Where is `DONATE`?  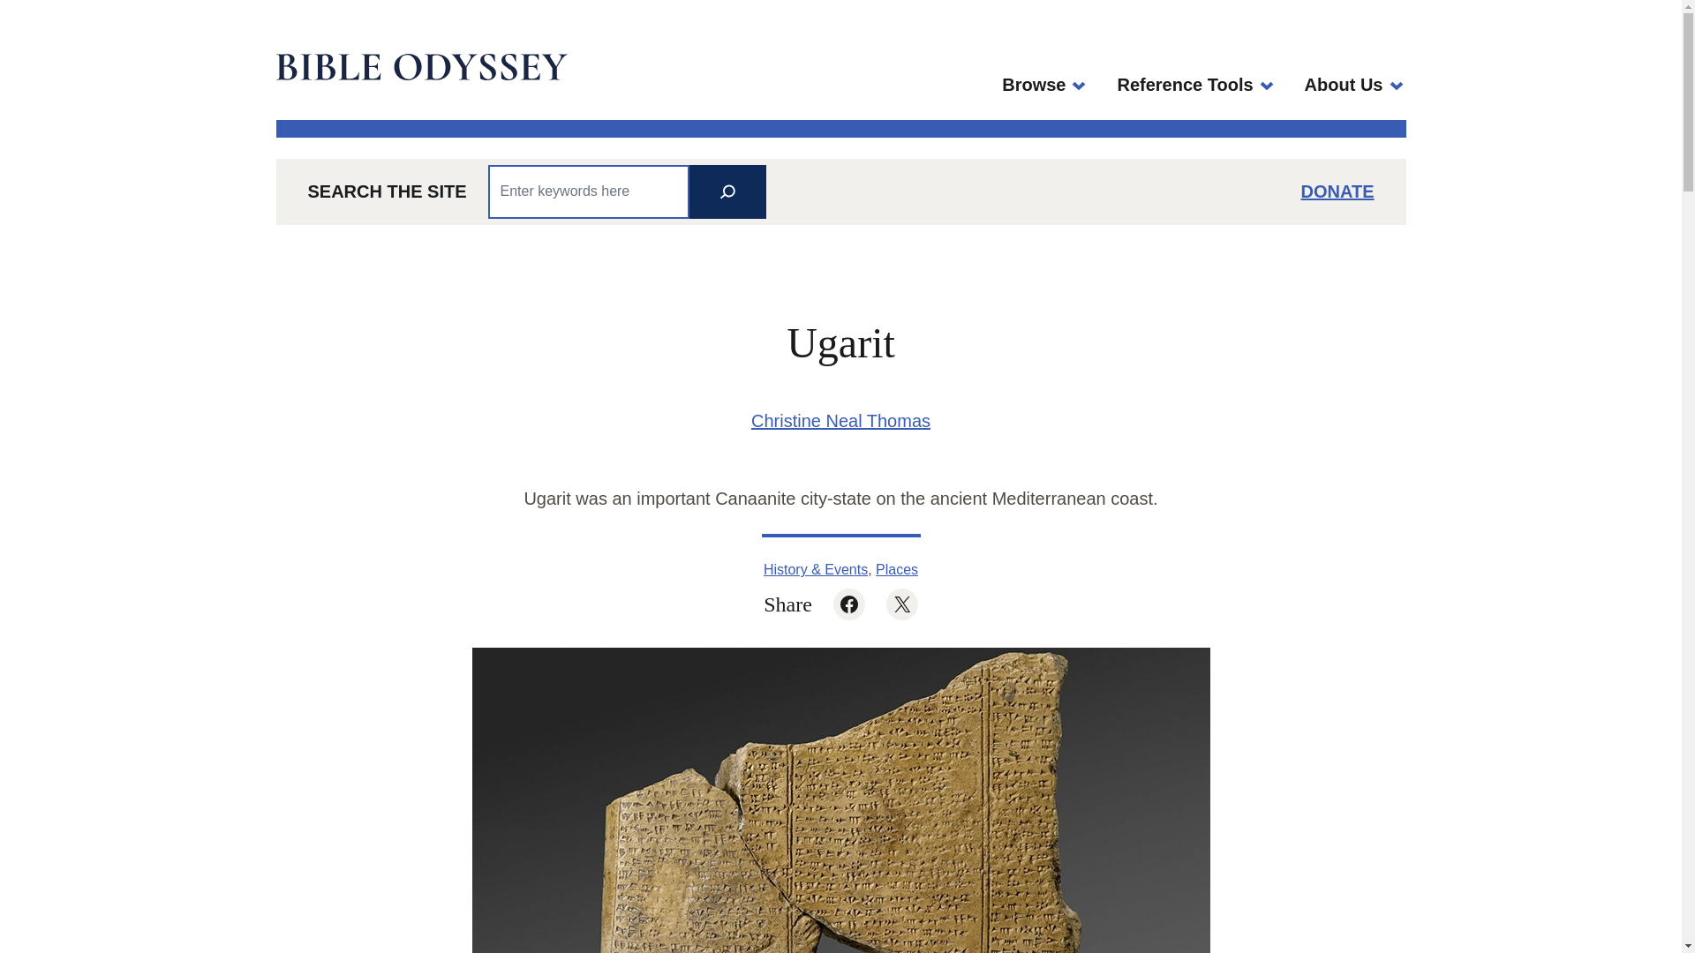 DONATE is located at coordinates (1338, 191).